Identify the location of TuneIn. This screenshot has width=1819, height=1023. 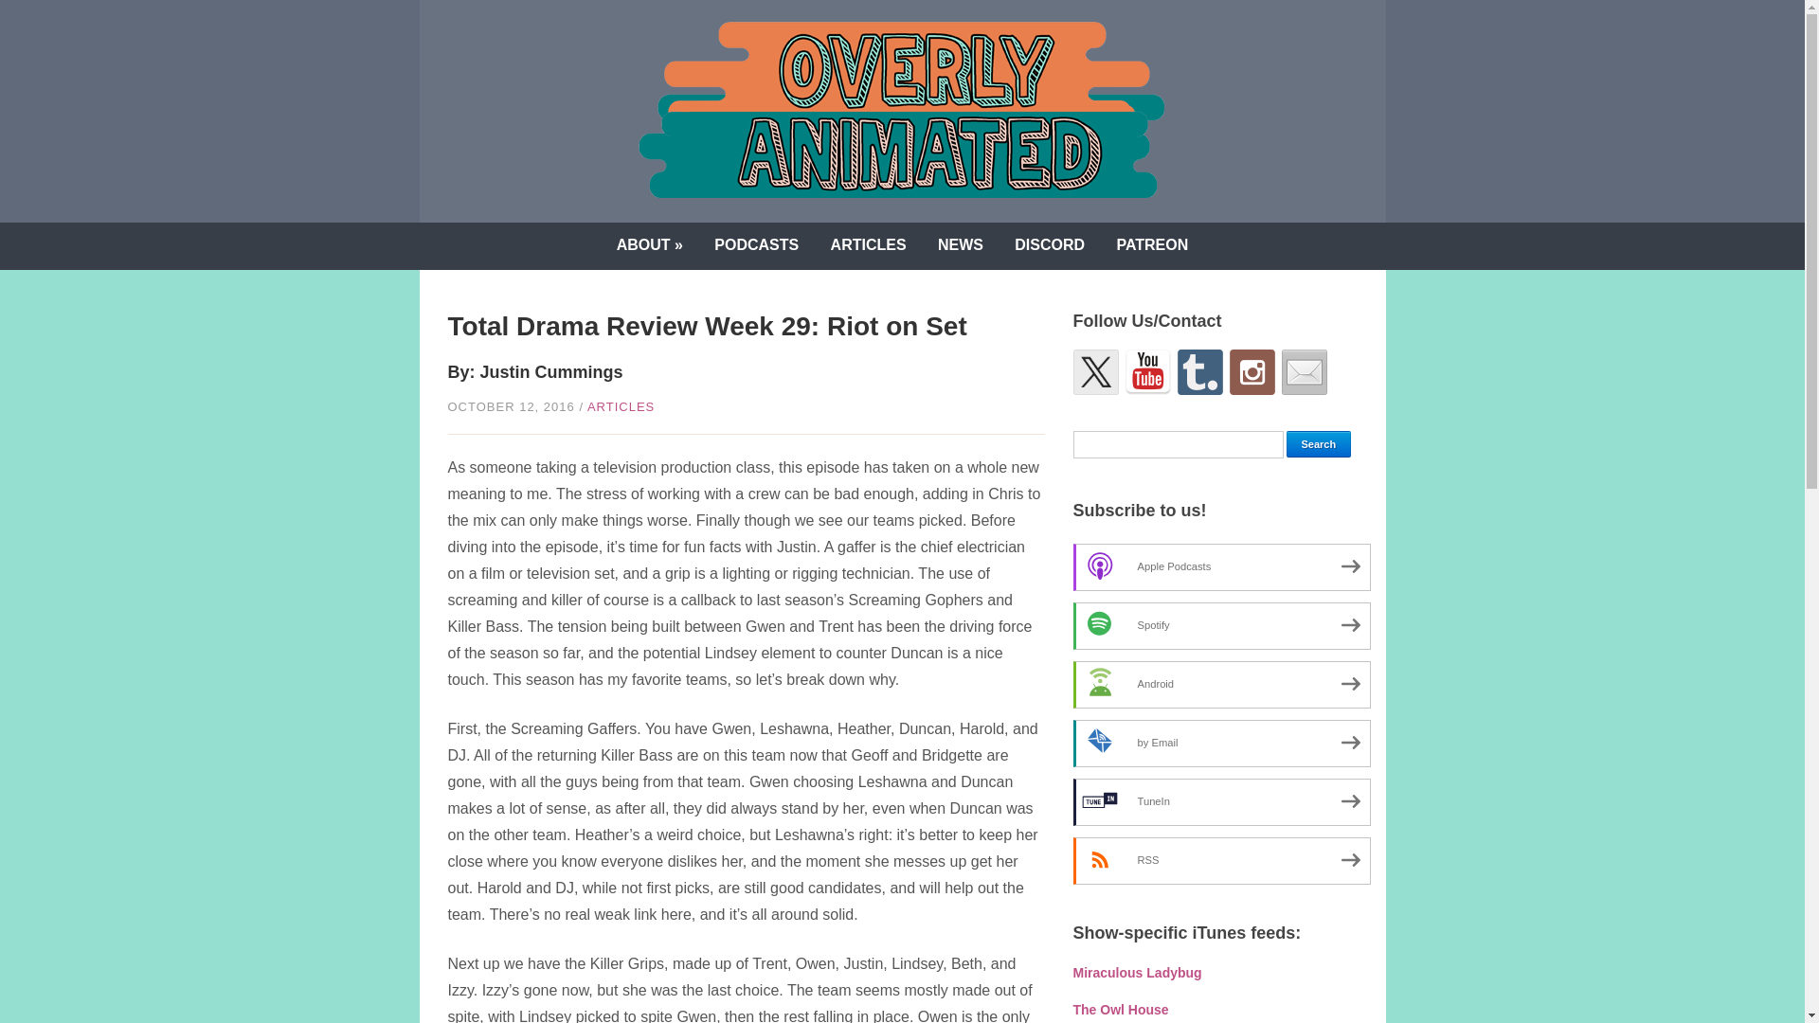
(1220, 801).